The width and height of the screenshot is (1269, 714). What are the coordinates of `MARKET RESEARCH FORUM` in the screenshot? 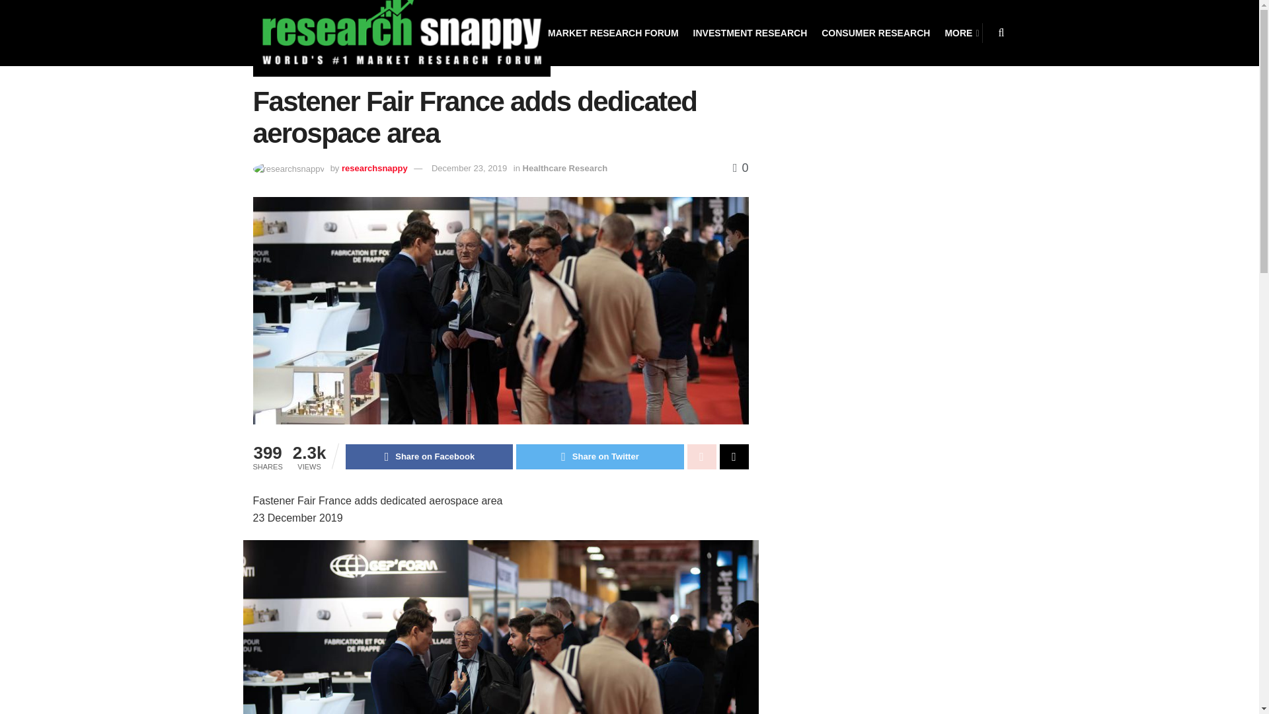 It's located at (613, 33).